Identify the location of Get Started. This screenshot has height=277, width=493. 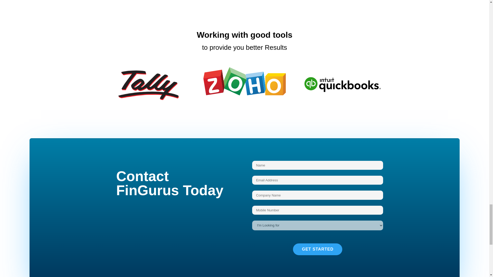
(317, 249).